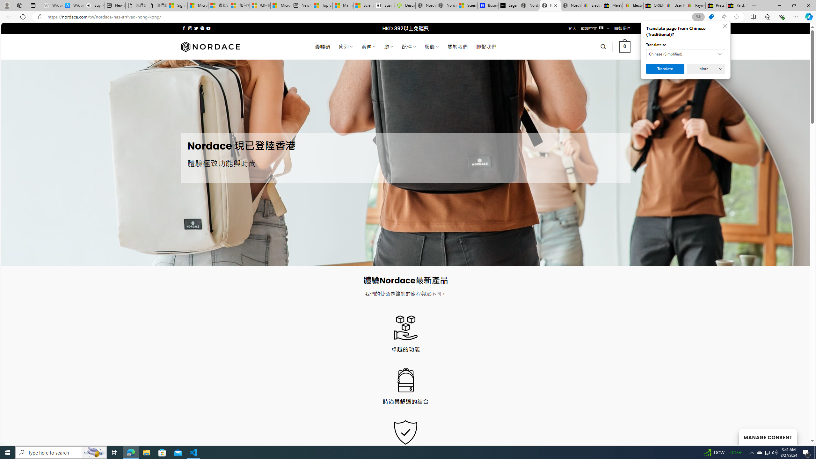 The height and width of the screenshot is (459, 816). Describe the element at coordinates (202, 28) in the screenshot. I see `Follow on Pinterest` at that location.